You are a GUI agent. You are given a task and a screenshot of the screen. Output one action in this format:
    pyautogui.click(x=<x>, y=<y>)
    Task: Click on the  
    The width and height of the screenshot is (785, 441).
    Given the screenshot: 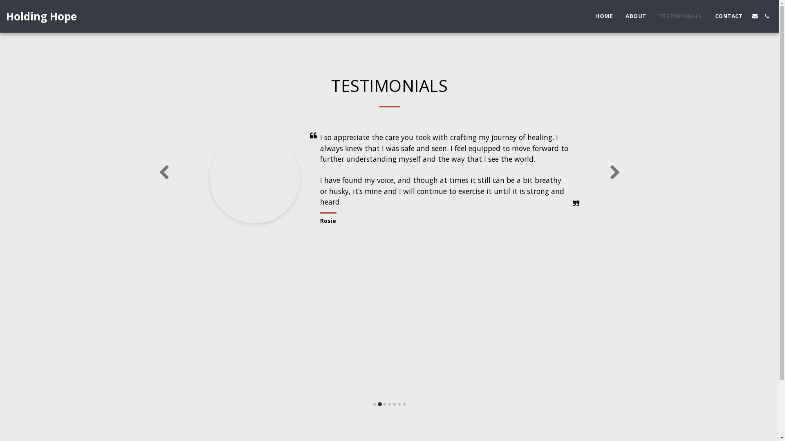 What is the action you would take?
    pyautogui.click(x=755, y=16)
    